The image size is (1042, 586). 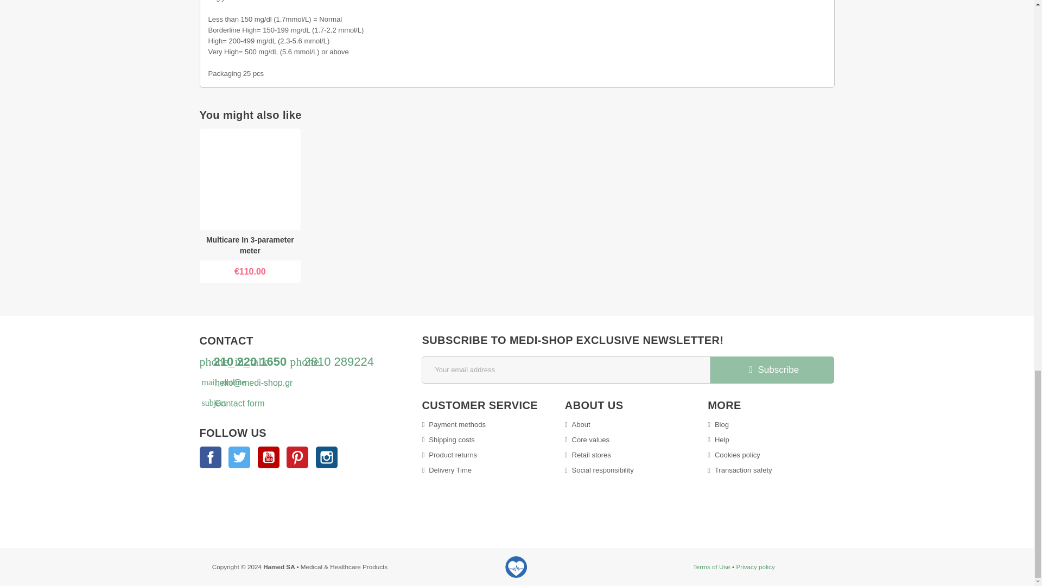 I want to click on Core values, so click(x=587, y=439).